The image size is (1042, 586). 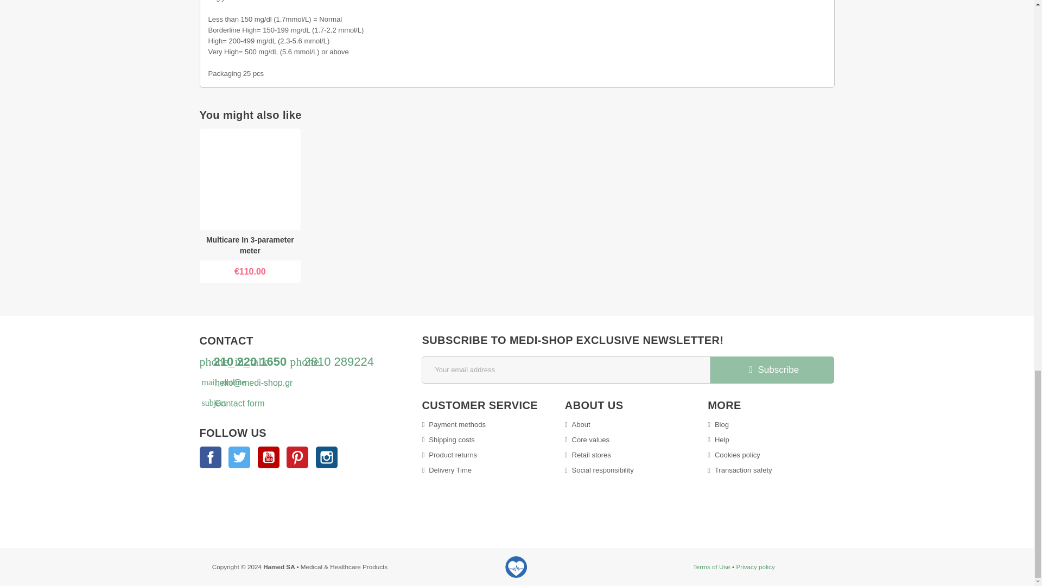 I want to click on Core values, so click(x=587, y=439).